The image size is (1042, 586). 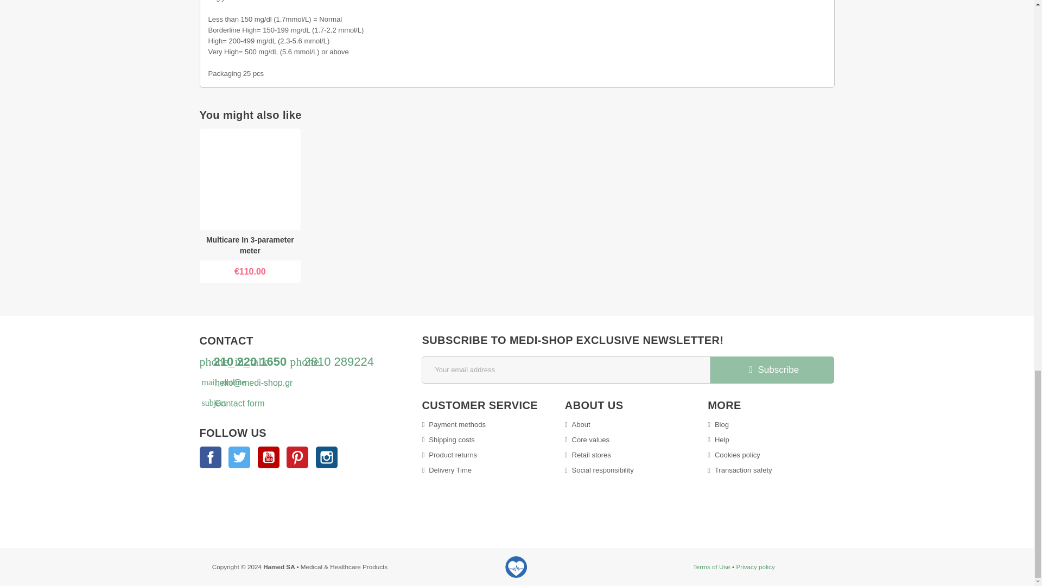 I want to click on Core values, so click(x=587, y=439).